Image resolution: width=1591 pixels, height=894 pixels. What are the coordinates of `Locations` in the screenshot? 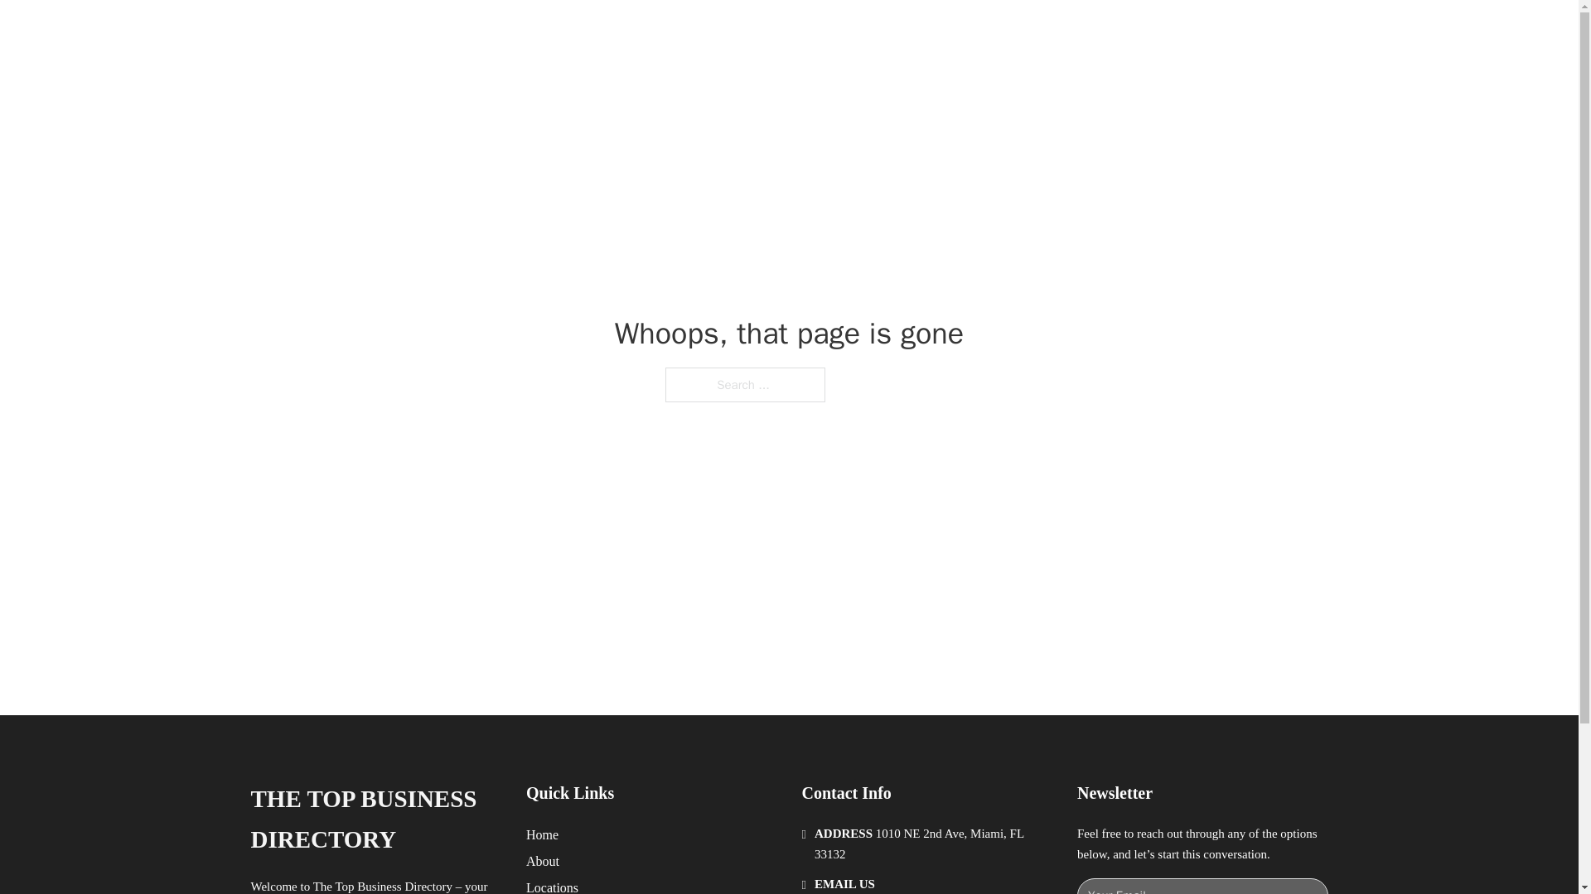 It's located at (552, 886).